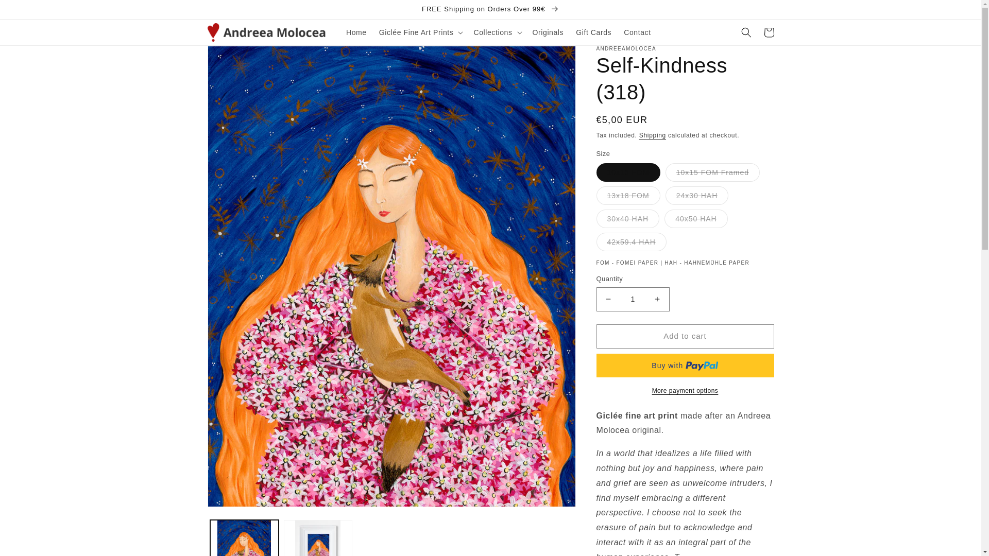 Image resolution: width=989 pixels, height=556 pixels. Describe the element at coordinates (548, 32) in the screenshot. I see `Originals` at that location.